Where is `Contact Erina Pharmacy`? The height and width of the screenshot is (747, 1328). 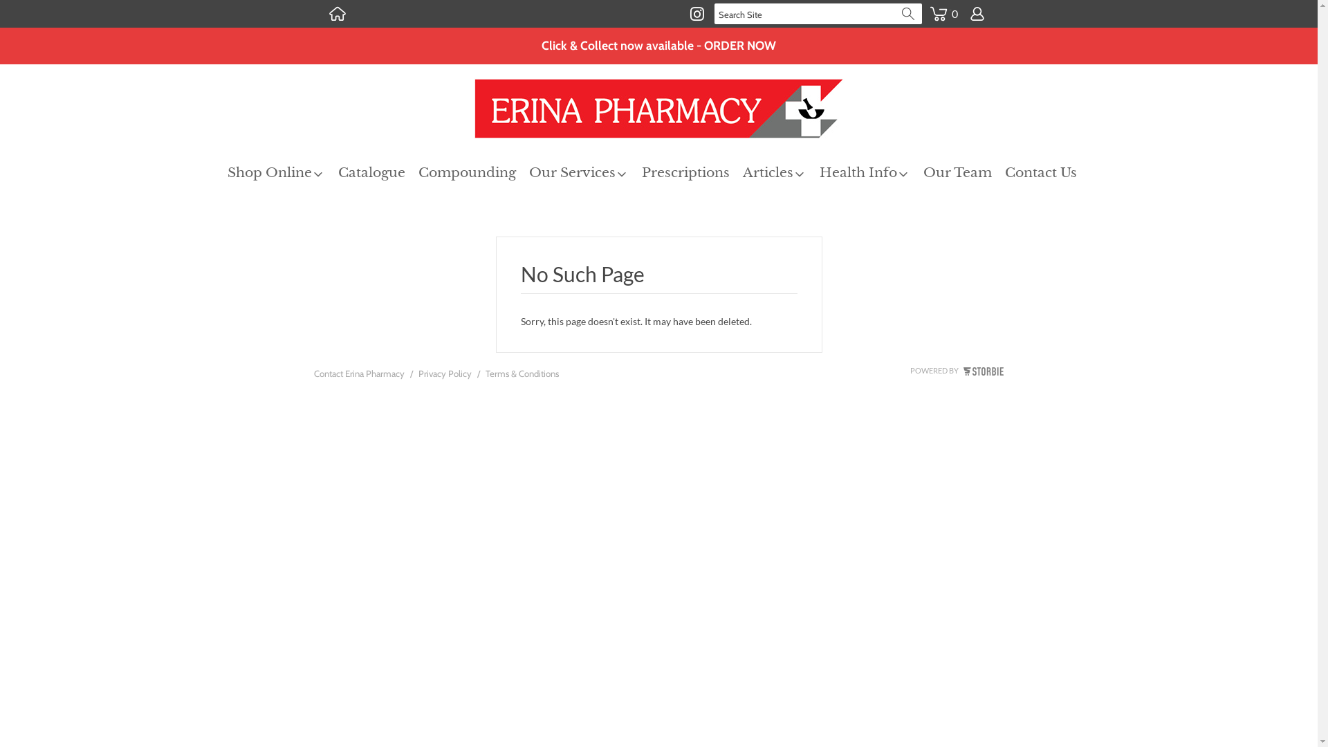
Contact Erina Pharmacy is located at coordinates (360, 377).